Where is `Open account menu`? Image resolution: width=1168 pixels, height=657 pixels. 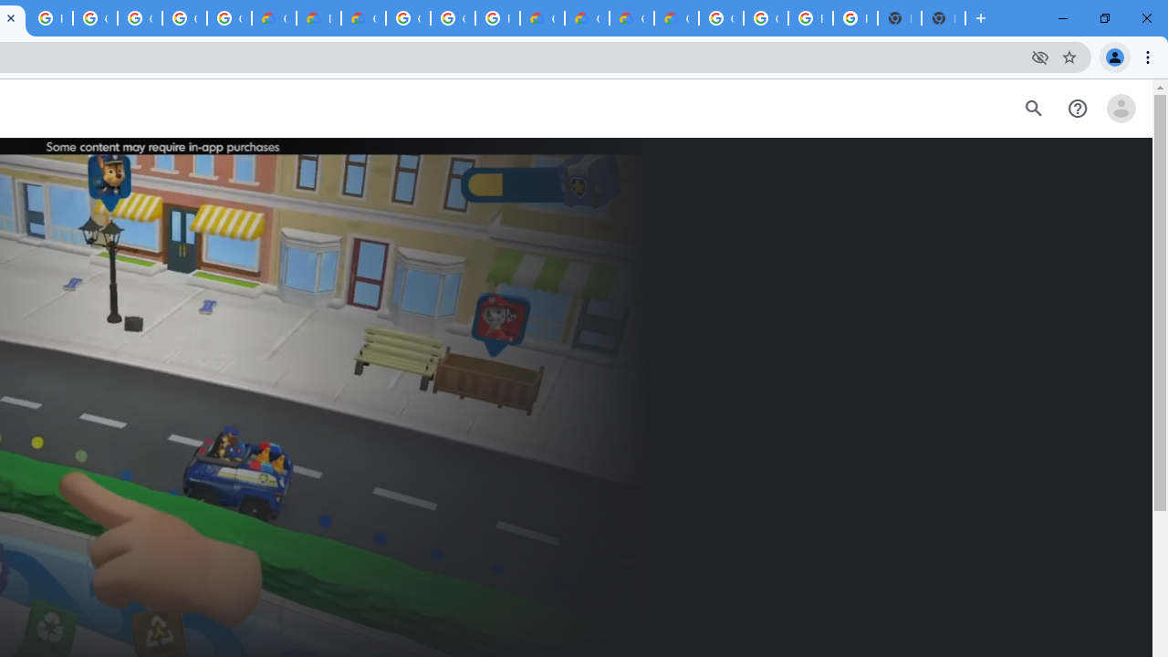 Open account menu is located at coordinates (1121, 109).